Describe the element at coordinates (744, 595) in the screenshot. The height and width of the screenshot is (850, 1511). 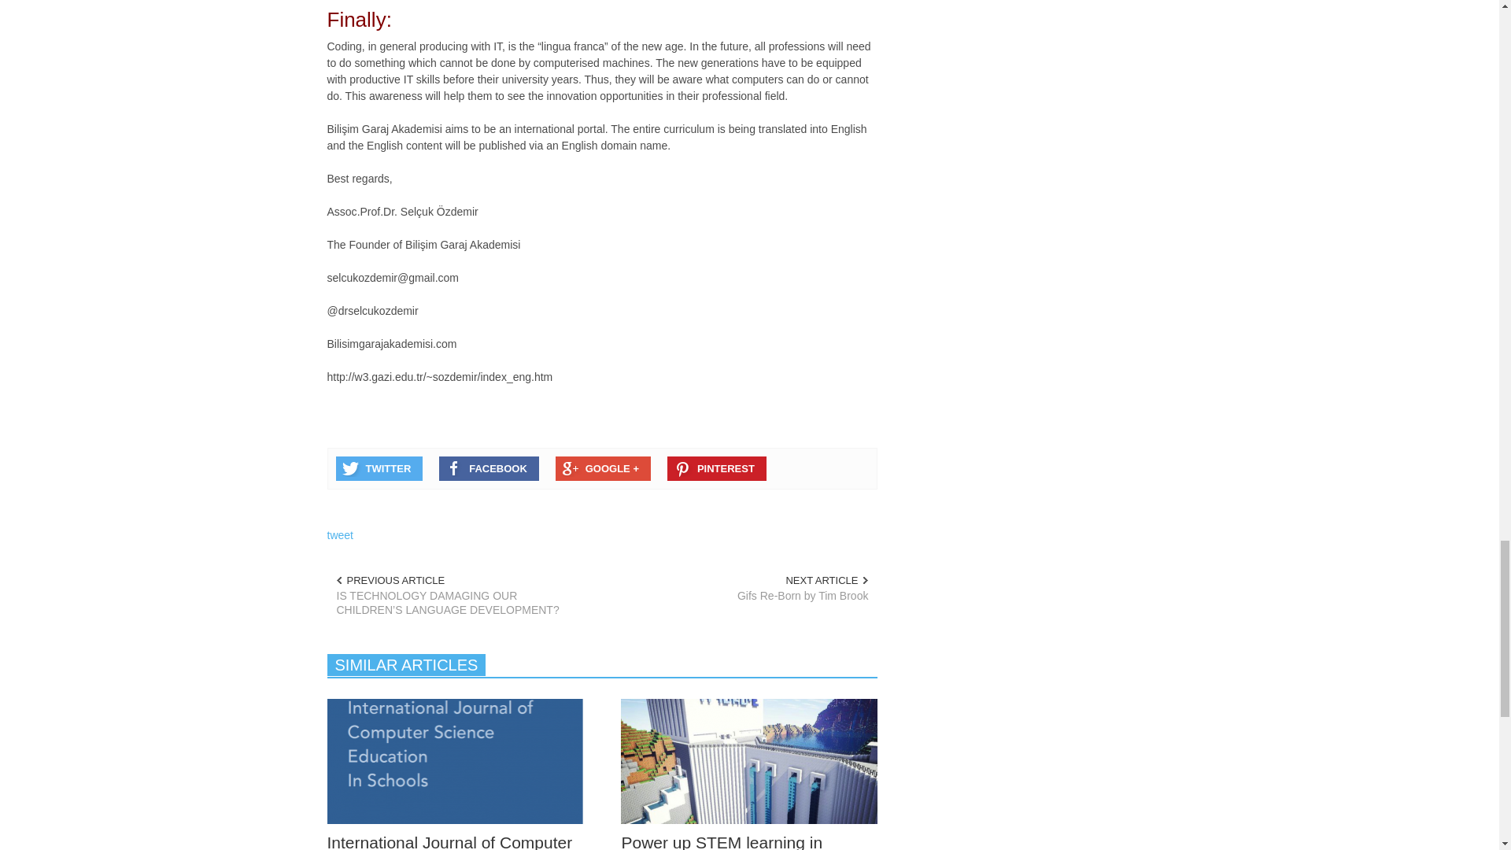
I see `Gifs Re-Born by Tim Brook` at that location.